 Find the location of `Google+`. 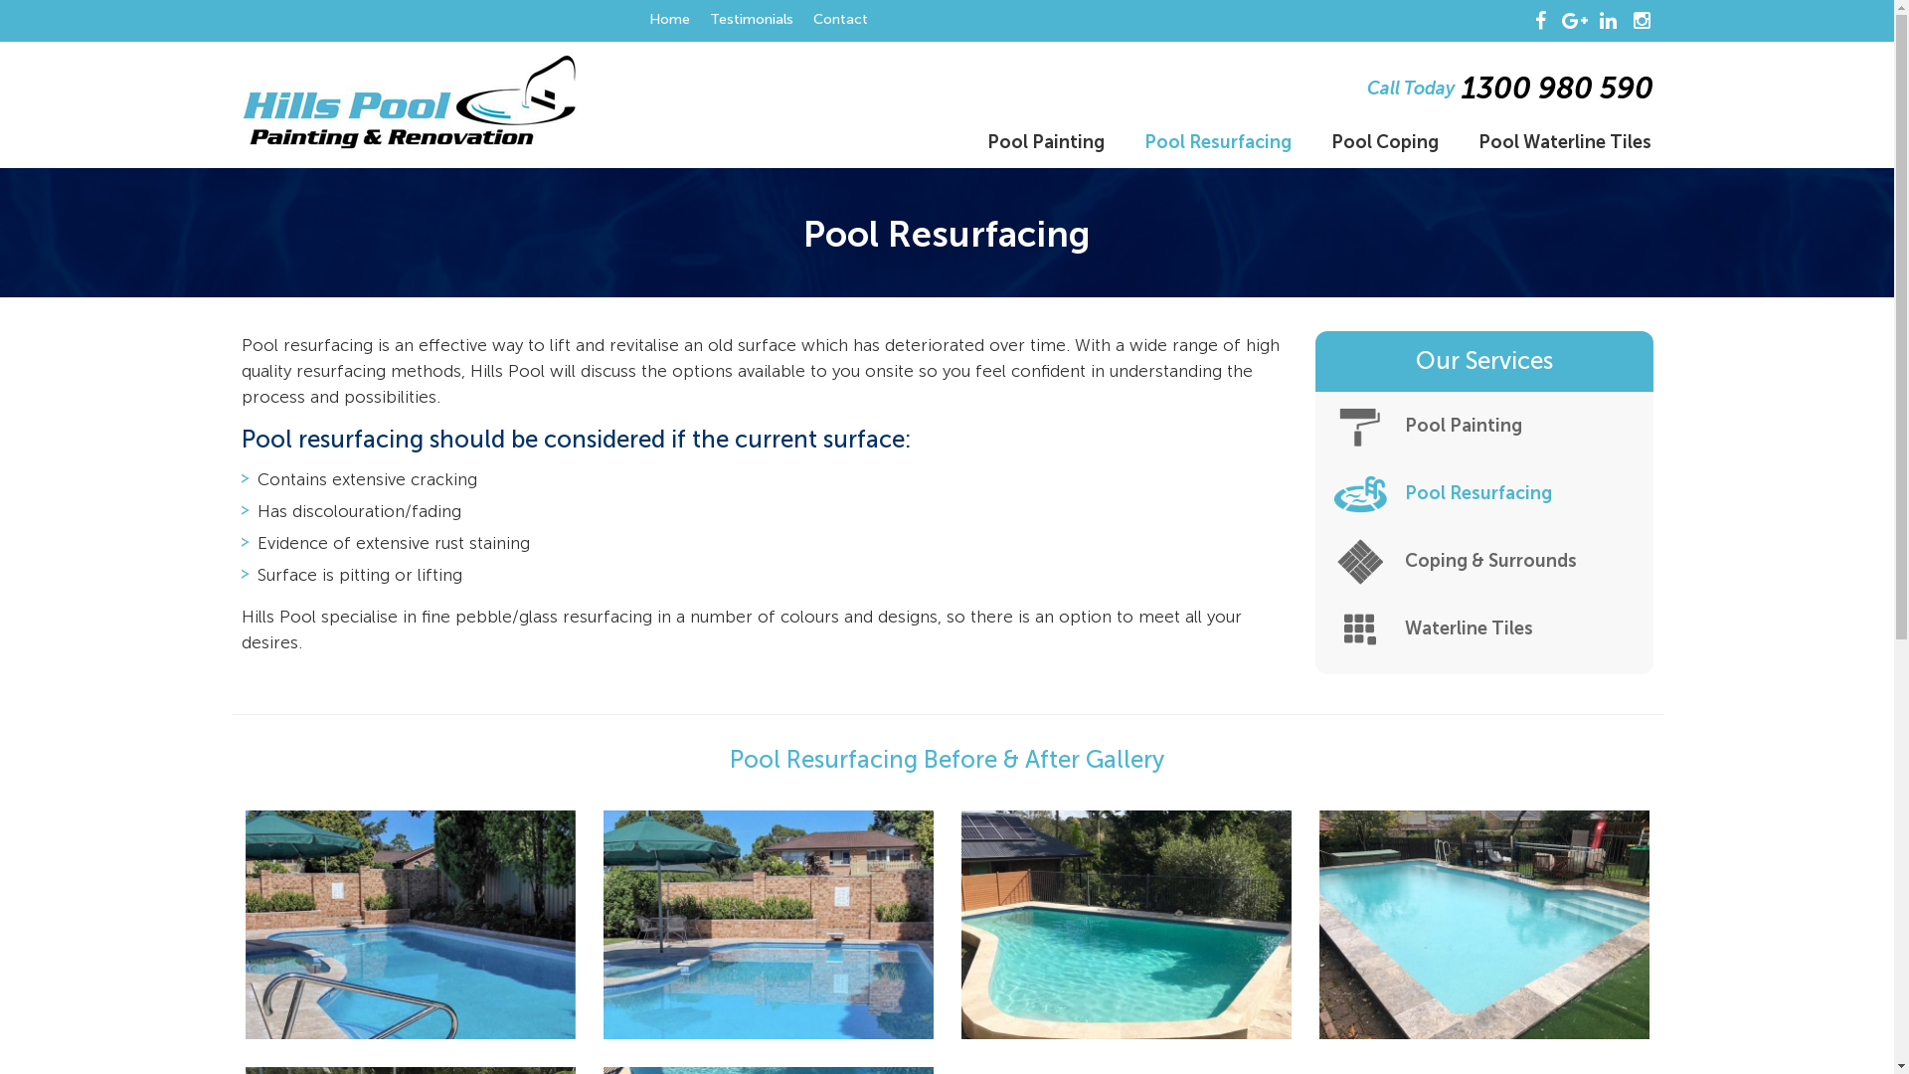

Google+ is located at coordinates (1575, 21).